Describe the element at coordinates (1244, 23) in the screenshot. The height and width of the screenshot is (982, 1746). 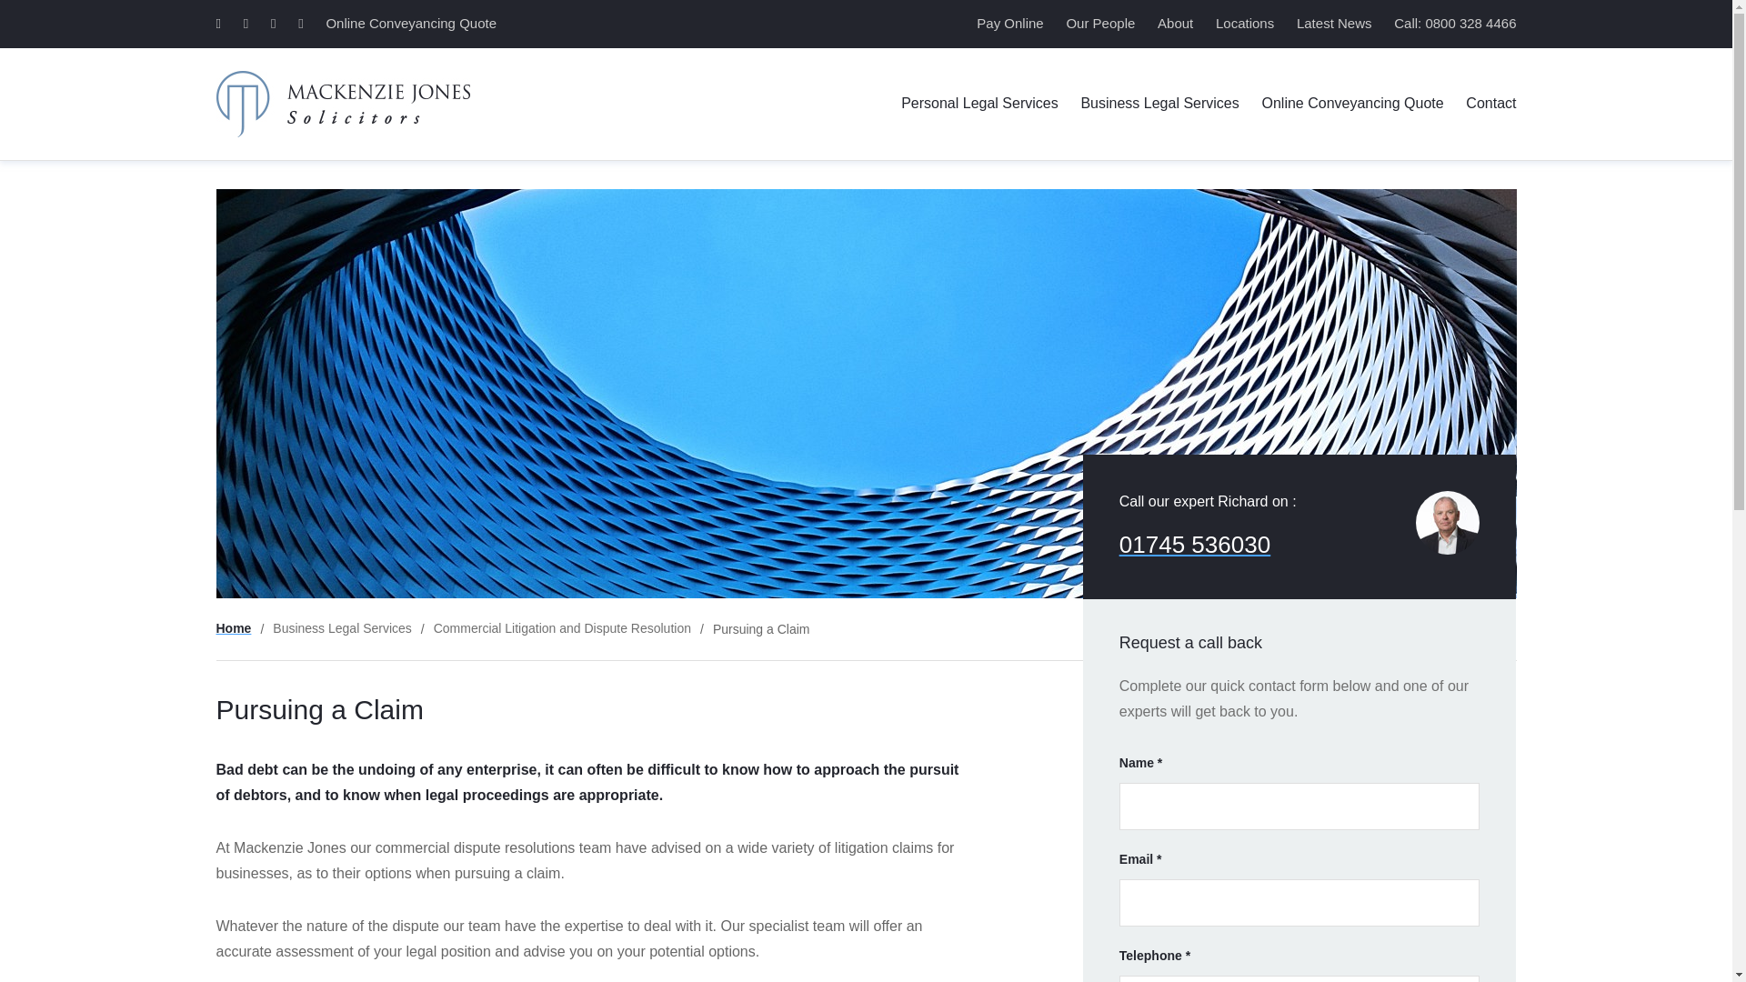
I see `Locations` at that location.